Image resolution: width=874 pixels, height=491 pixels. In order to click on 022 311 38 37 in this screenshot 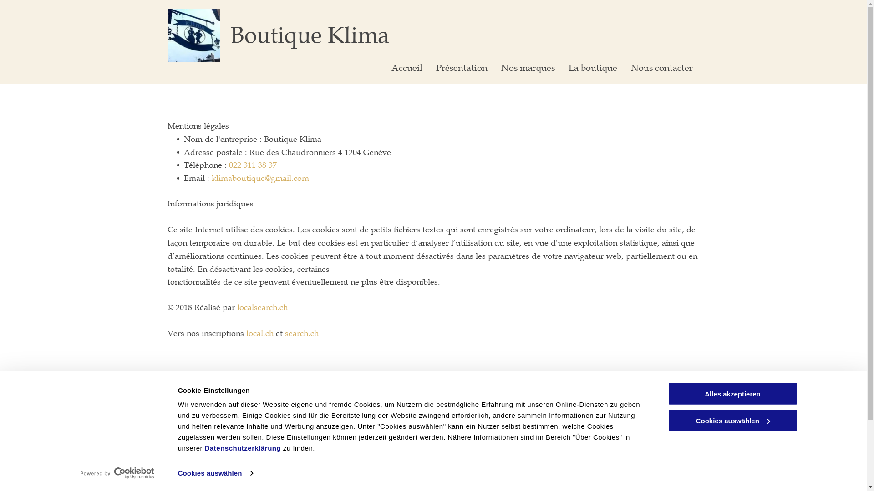, I will do `click(333, 426)`.